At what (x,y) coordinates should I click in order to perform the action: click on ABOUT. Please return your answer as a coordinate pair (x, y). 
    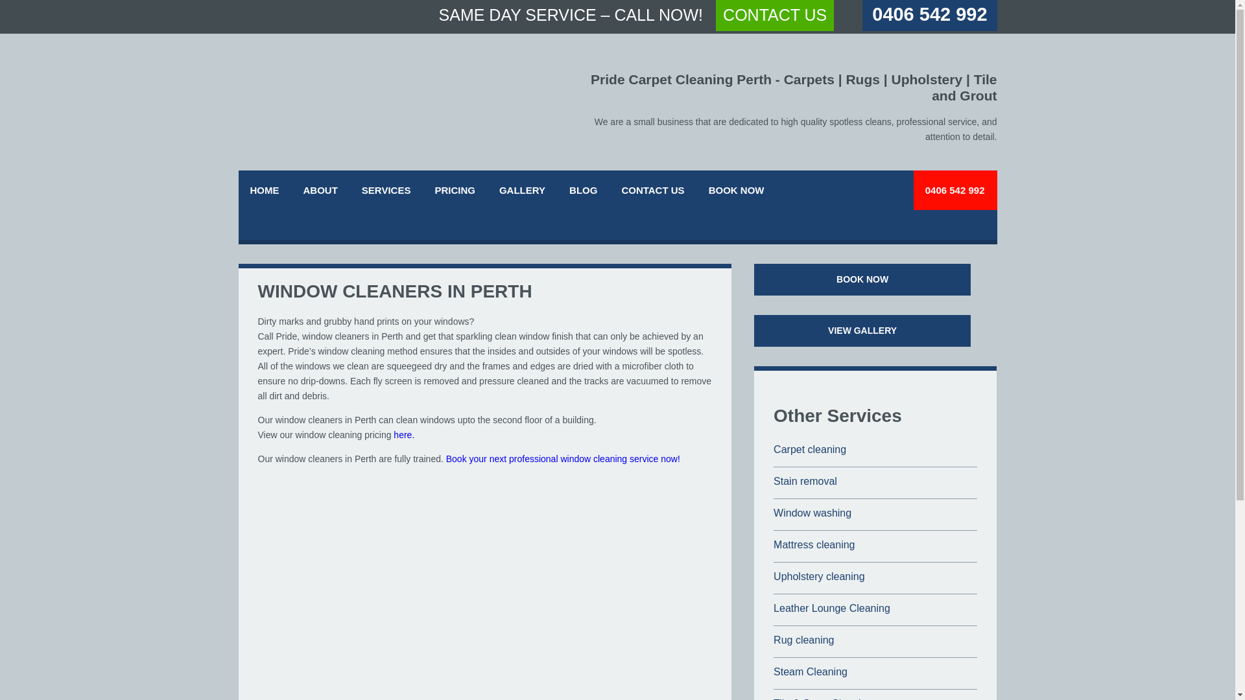
    Looking at the image, I should click on (320, 191).